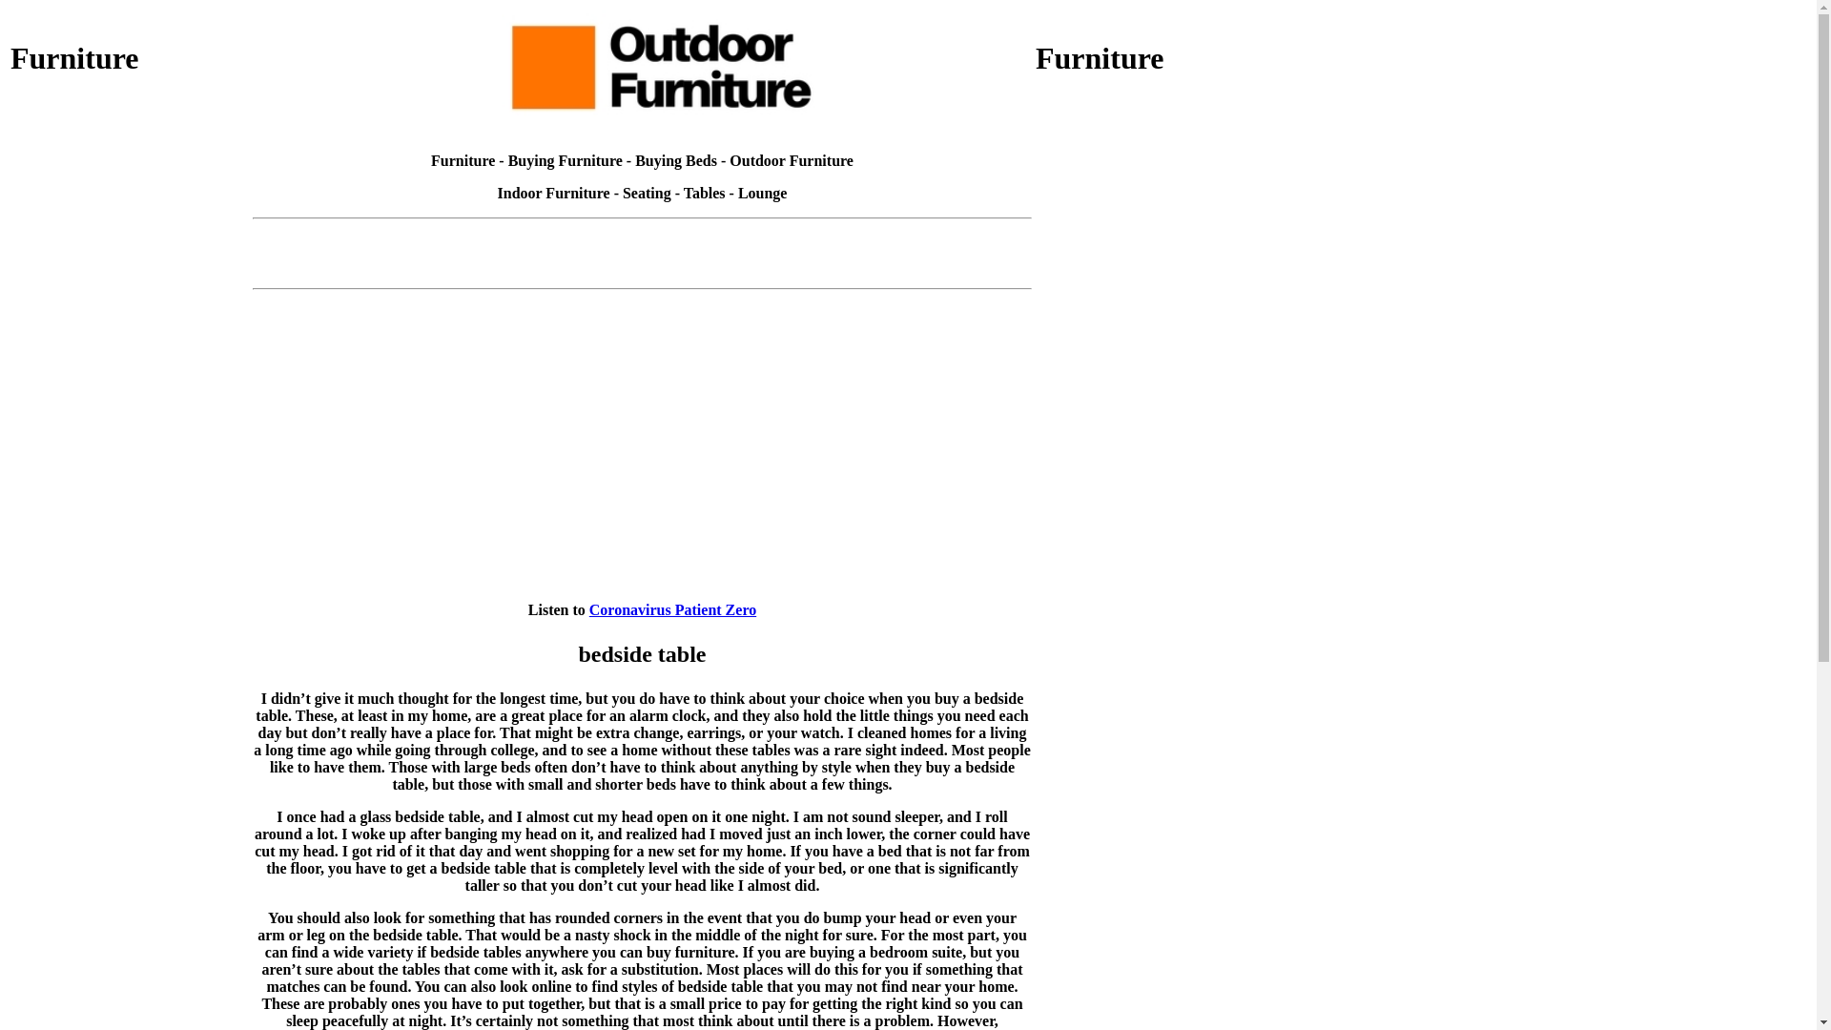 The height and width of the screenshot is (1030, 1831). I want to click on Furniture, so click(463, 160).